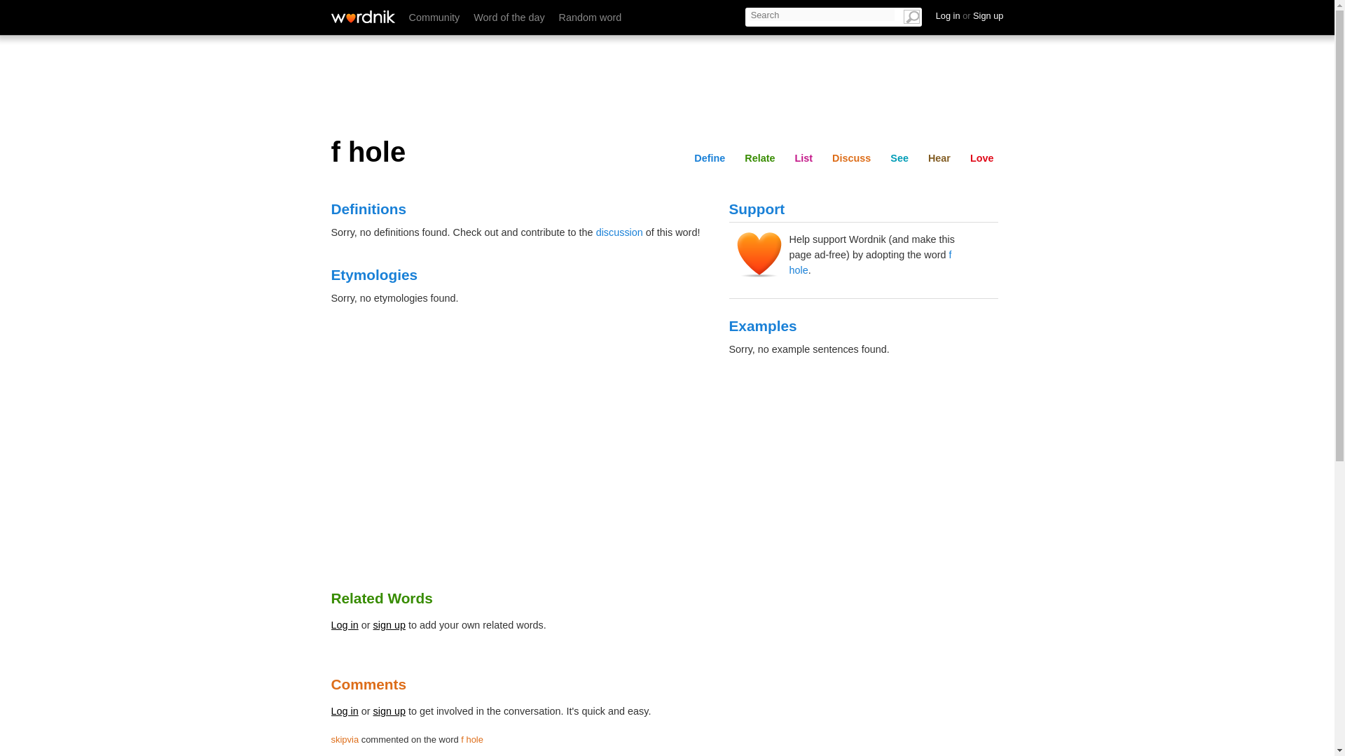  Describe the element at coordinates (970, 15) in the screenshot. I see `Log in or Sign Up` at that location.